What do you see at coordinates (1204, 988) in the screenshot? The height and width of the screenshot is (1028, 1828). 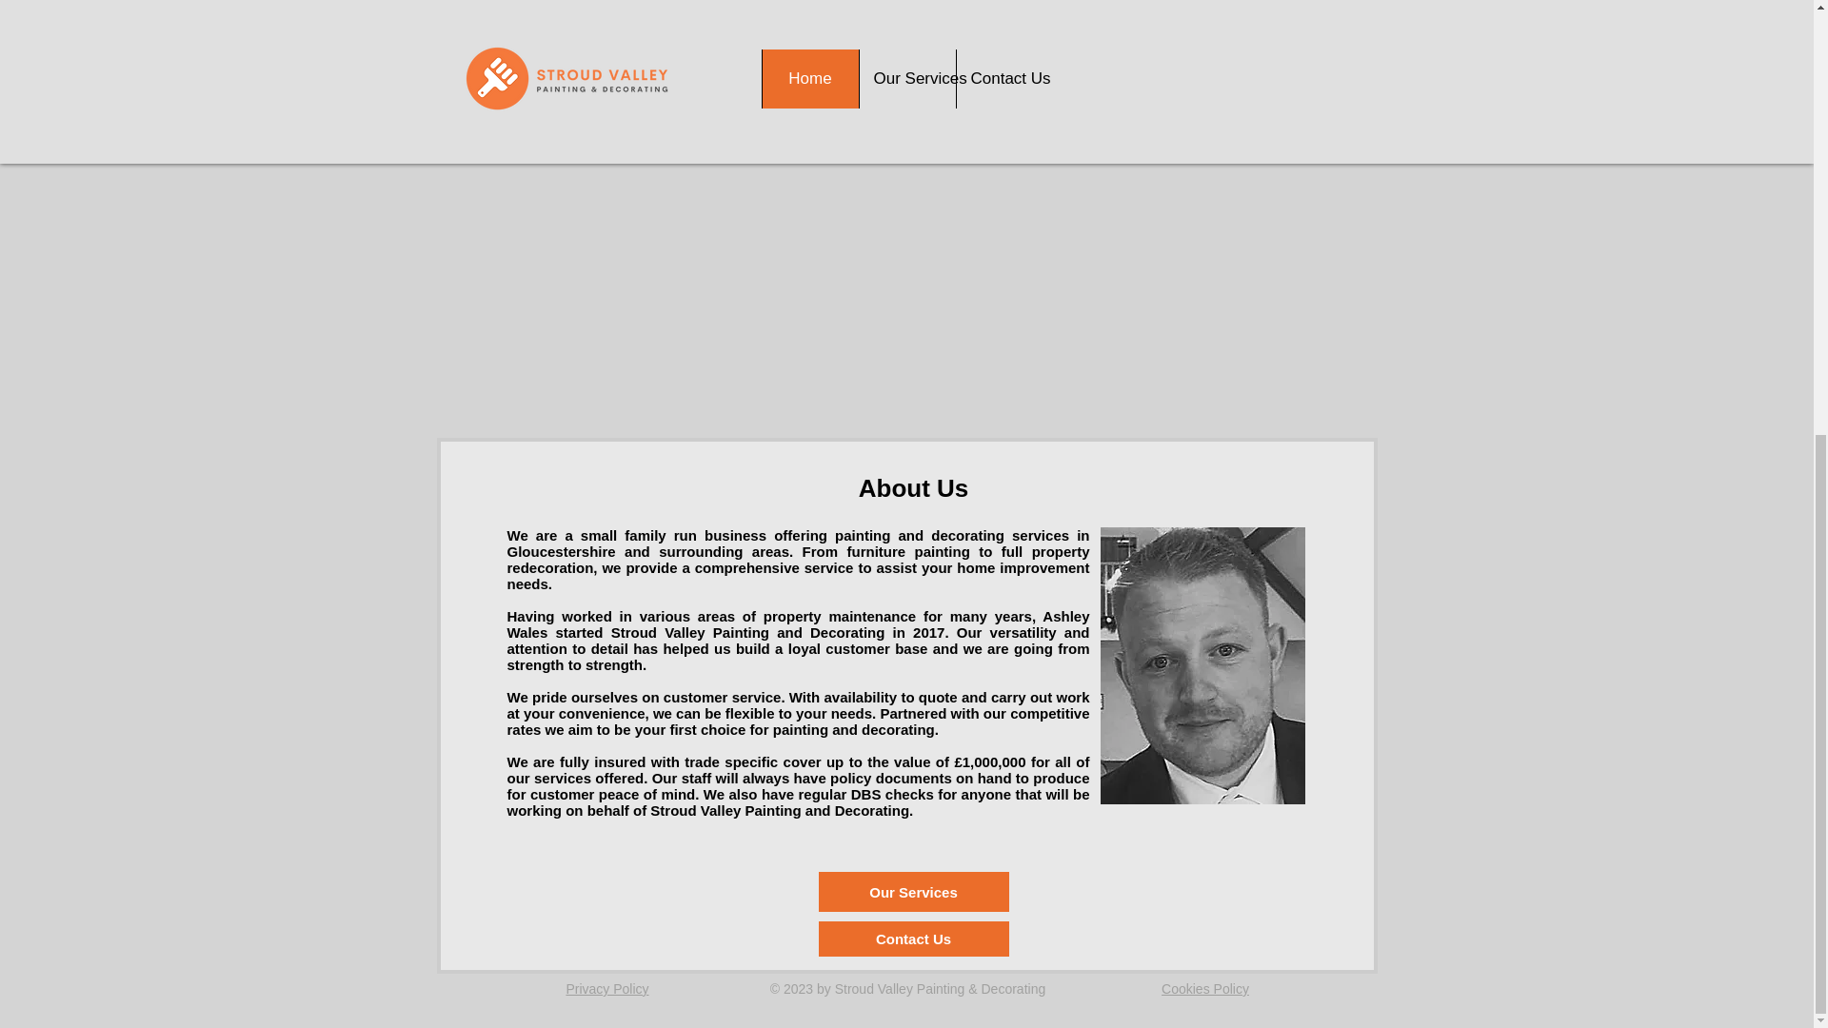 I see `Cookies Policy` at bounding box center [1204, 988].